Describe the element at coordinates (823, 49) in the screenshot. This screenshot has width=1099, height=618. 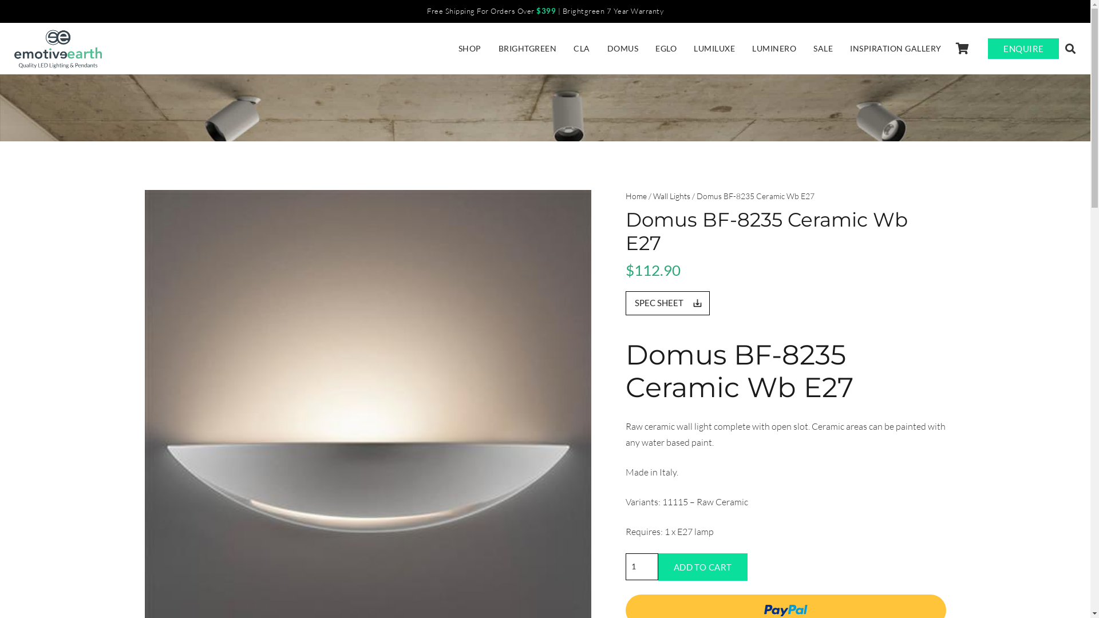
I see `SALE` at that location.